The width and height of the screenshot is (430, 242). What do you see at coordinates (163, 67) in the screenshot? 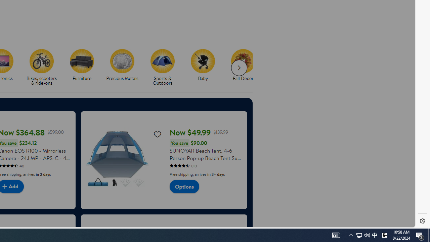
I see `Sports & Outdoors Sports & Outdoors` at bounding box center [163, 67].